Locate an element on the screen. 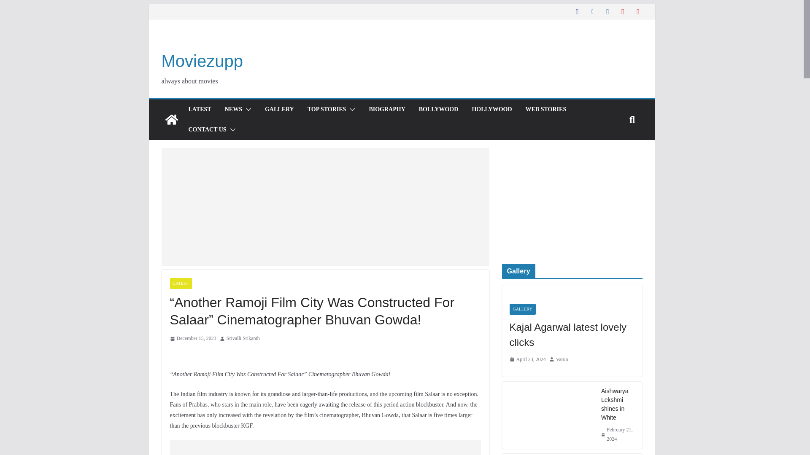 The image size is (810, 455). TOP STORIES is located at coordinates (327, 110).